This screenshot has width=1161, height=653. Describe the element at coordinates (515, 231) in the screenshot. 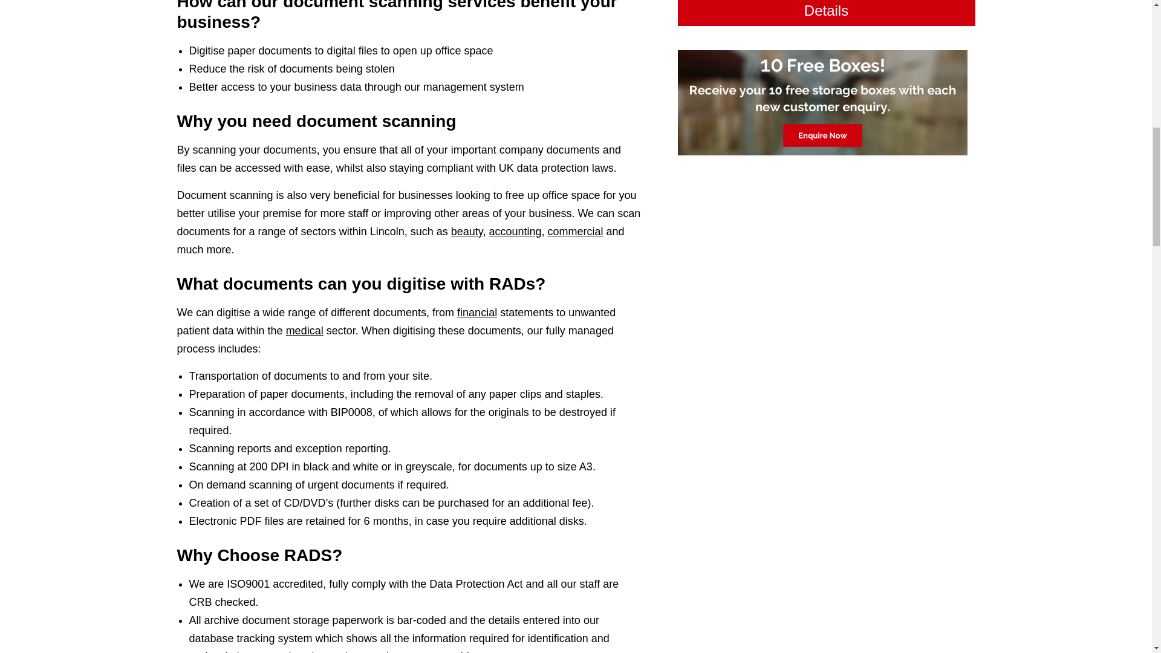

I see `accounting` at that location.